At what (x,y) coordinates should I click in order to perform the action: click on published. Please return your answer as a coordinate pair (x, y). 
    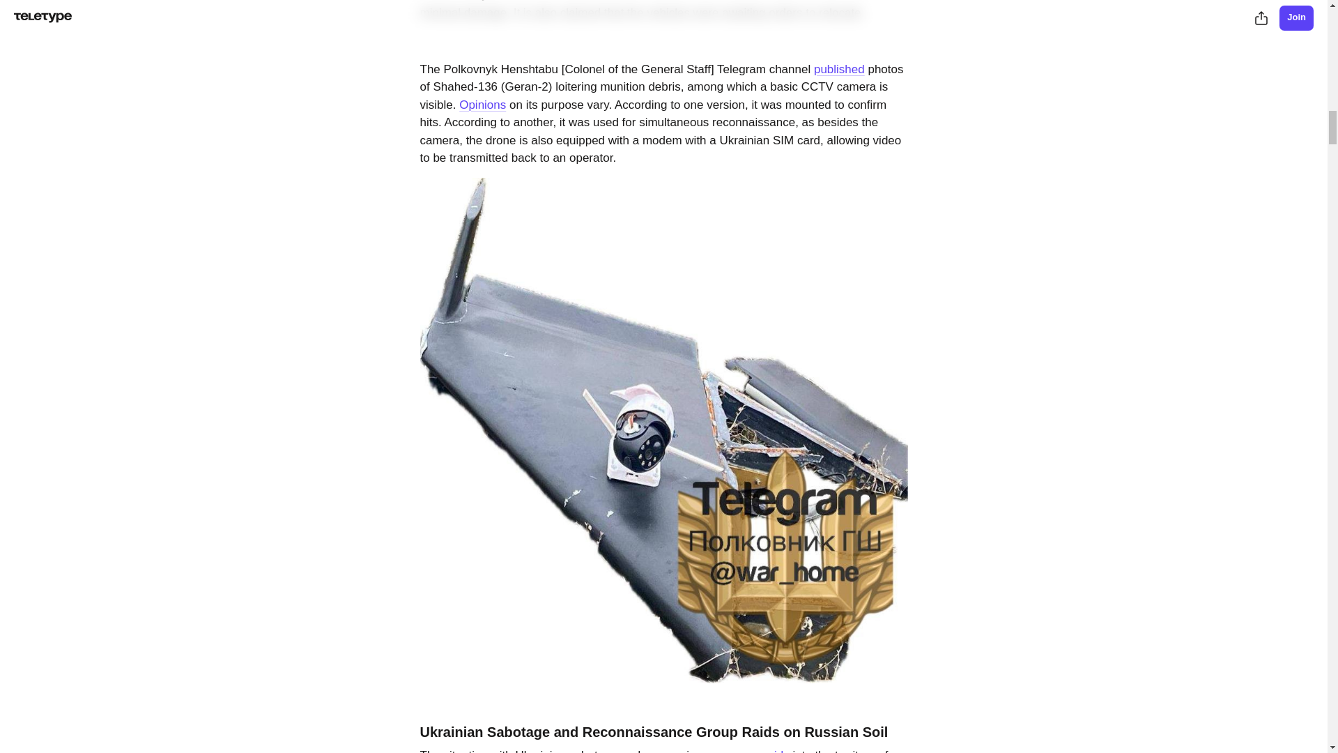
    Looking at the image, I should click on (839, 69).